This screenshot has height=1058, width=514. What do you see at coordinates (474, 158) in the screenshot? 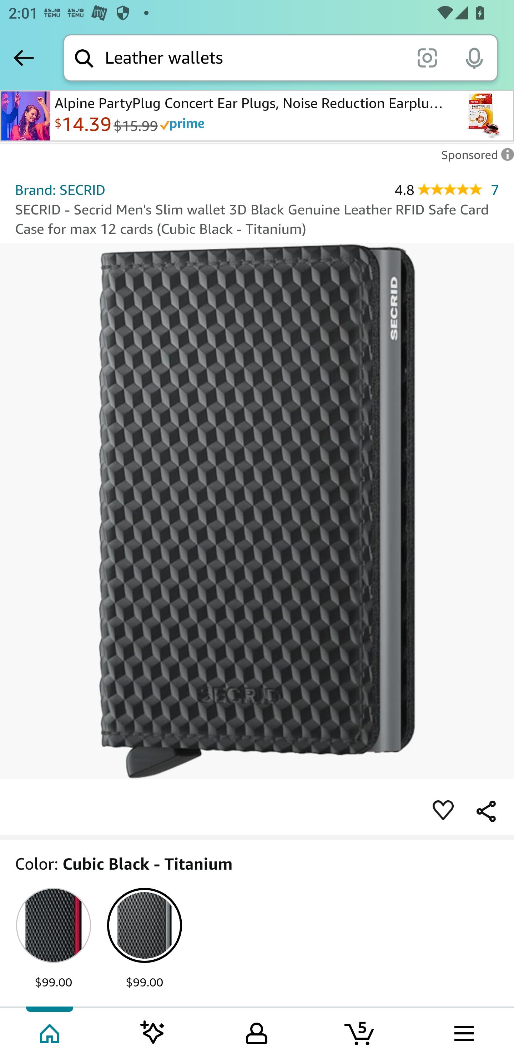
I see `Leave feedback on Sponsored ad Sponsored ` at bounding box center [474, 158].